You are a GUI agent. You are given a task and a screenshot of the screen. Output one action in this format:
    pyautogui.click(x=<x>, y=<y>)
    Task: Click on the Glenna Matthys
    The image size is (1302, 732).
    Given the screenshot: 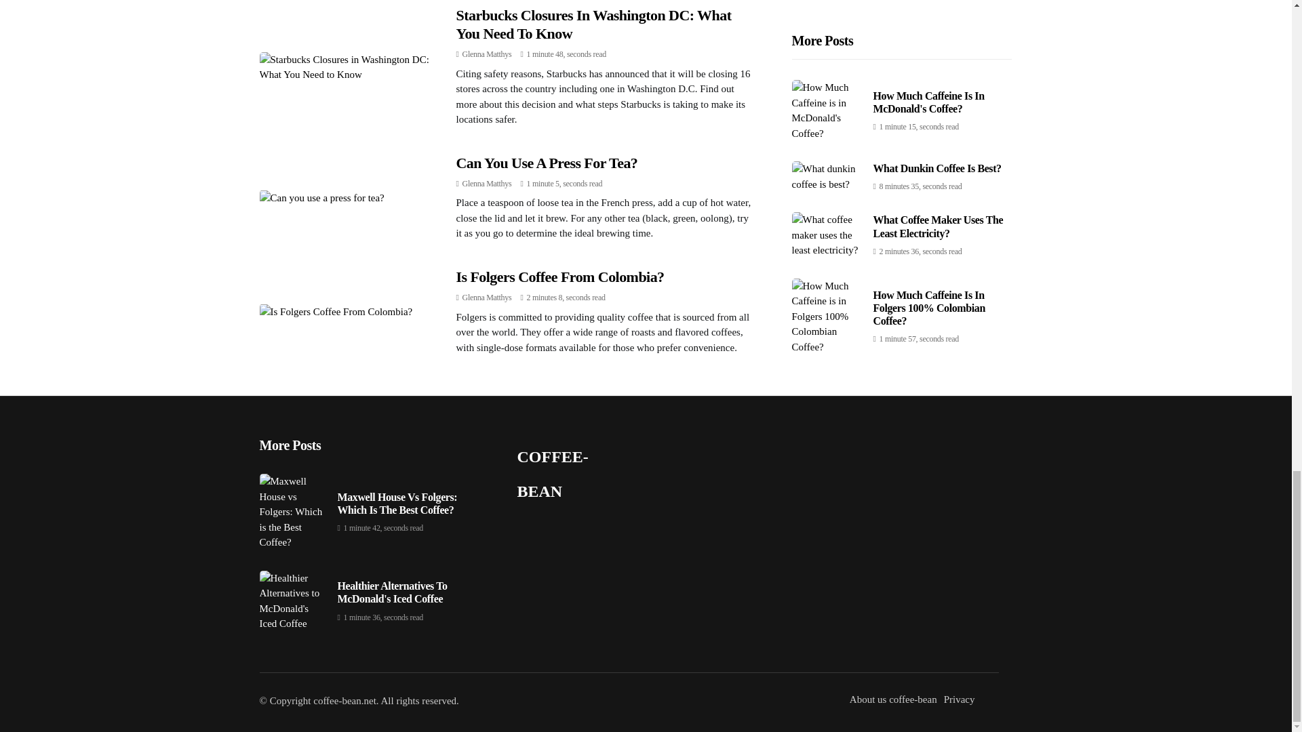 What is the action you would take?
    pyautogui.click(x=487, y=298)
    